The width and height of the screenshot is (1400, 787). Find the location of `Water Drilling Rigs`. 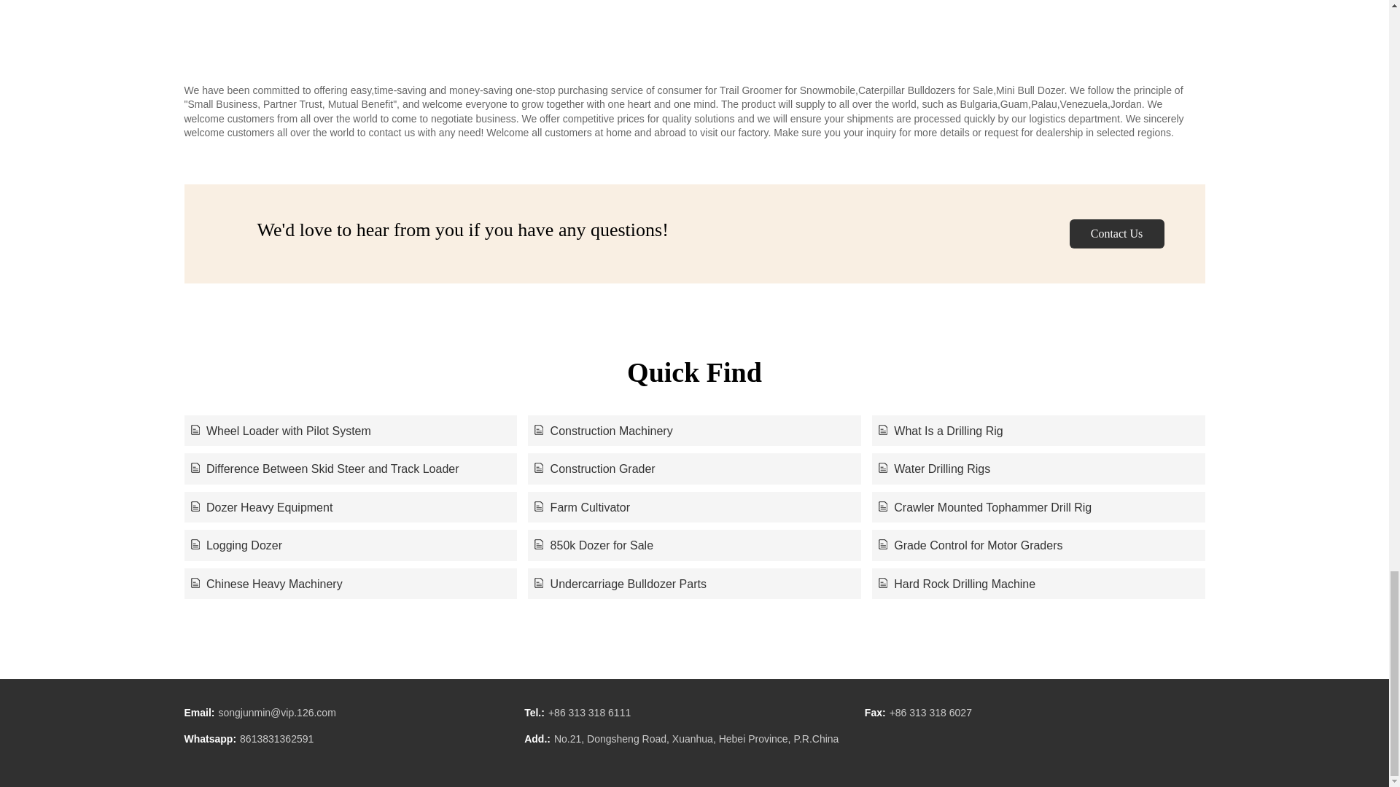

Water Drilling Rigs is located at coordinates (1042, 469).